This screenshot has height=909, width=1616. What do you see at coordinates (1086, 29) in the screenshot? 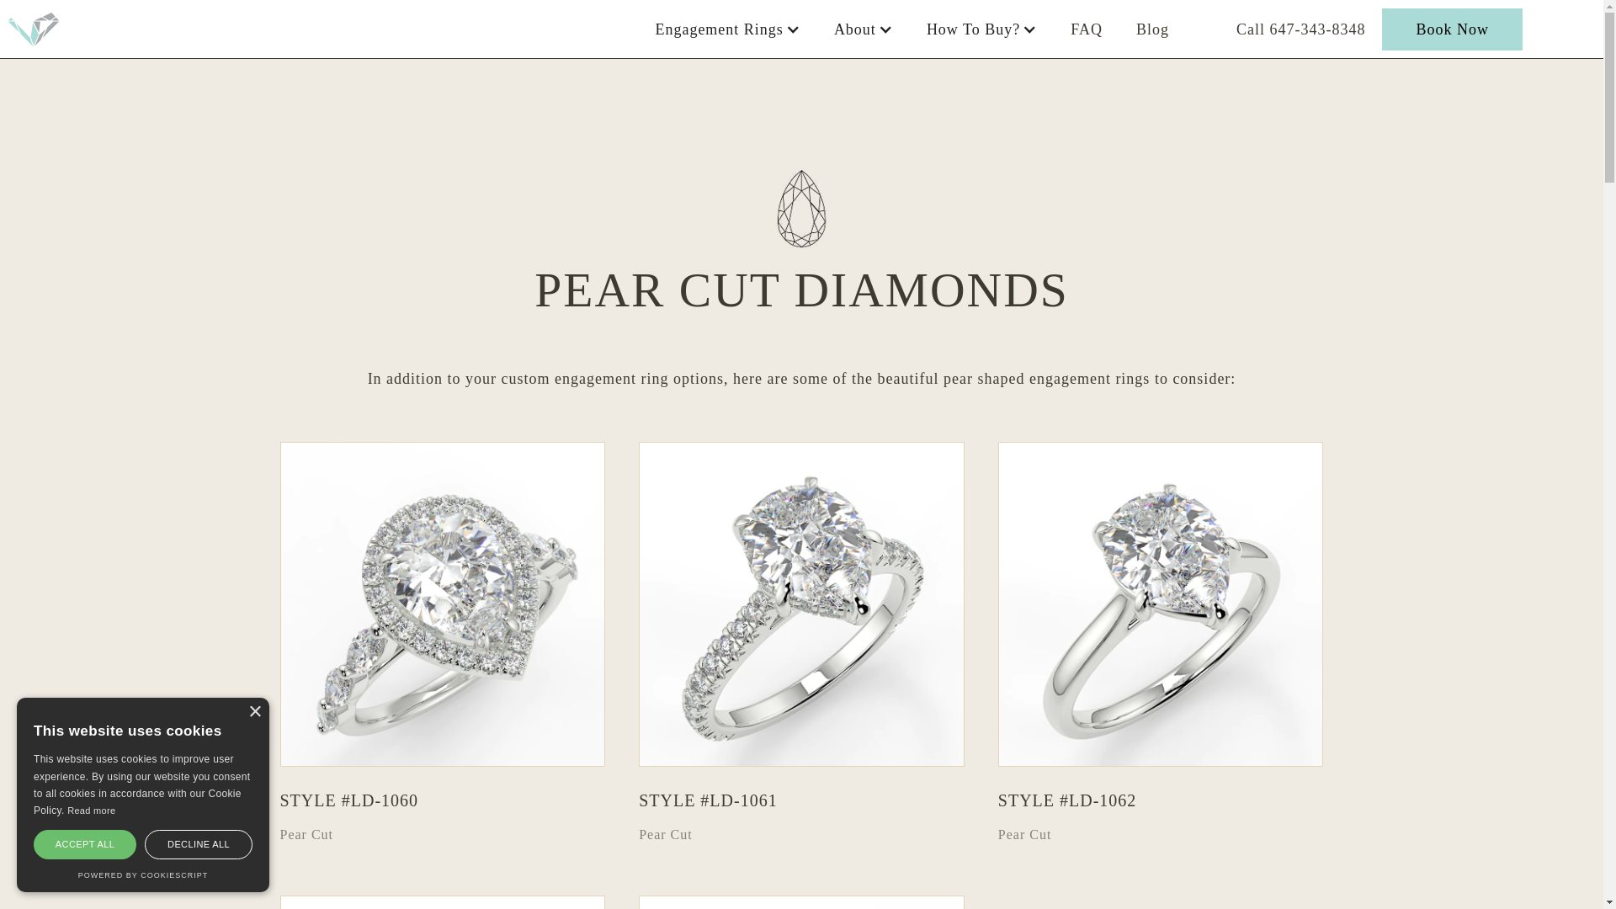
I see `FAQ` at bounding box center [1086, 29].